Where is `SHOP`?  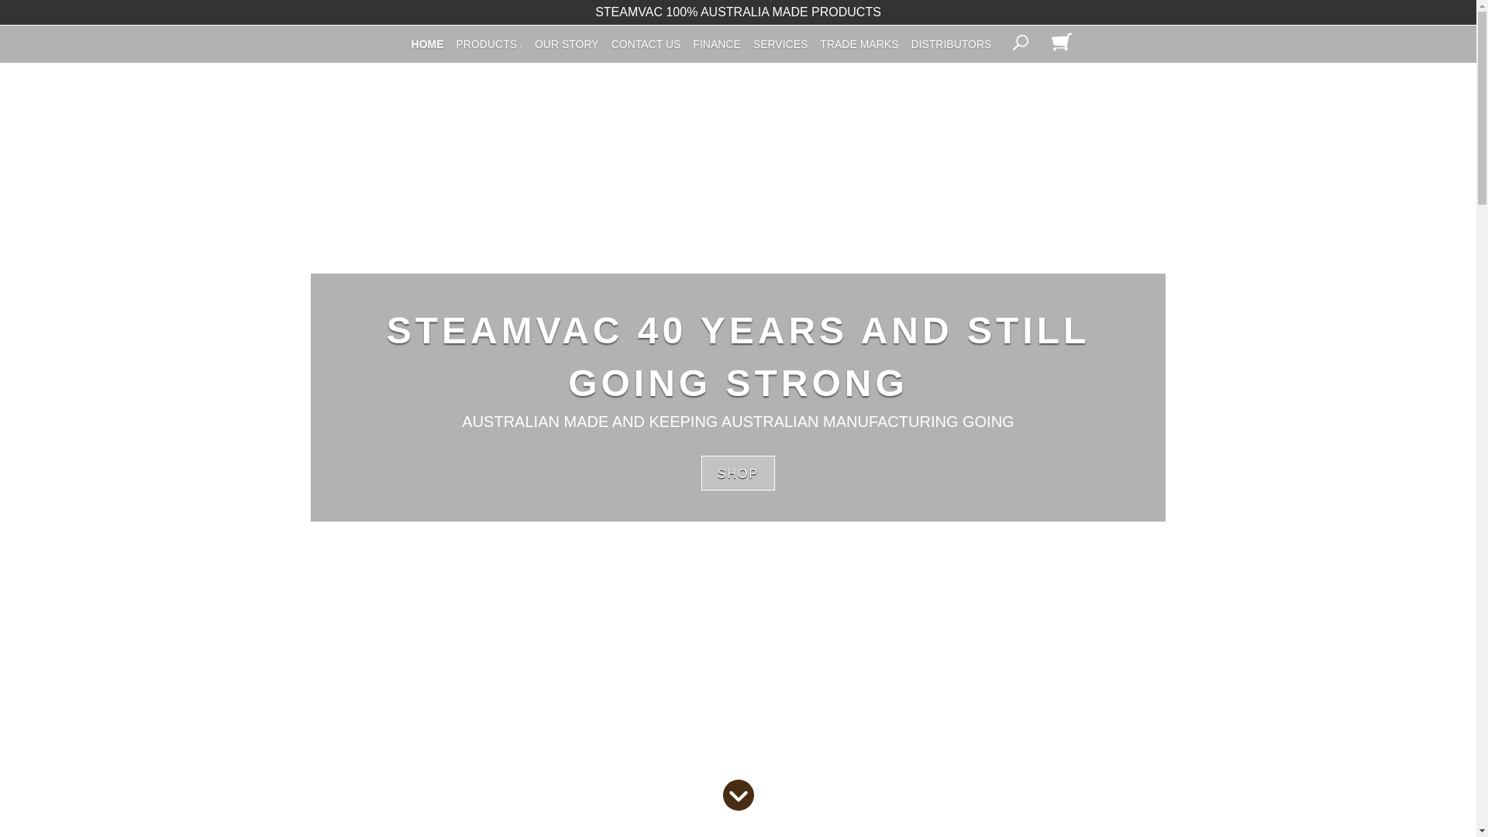
SHOP is located at coordinates (738, 473).